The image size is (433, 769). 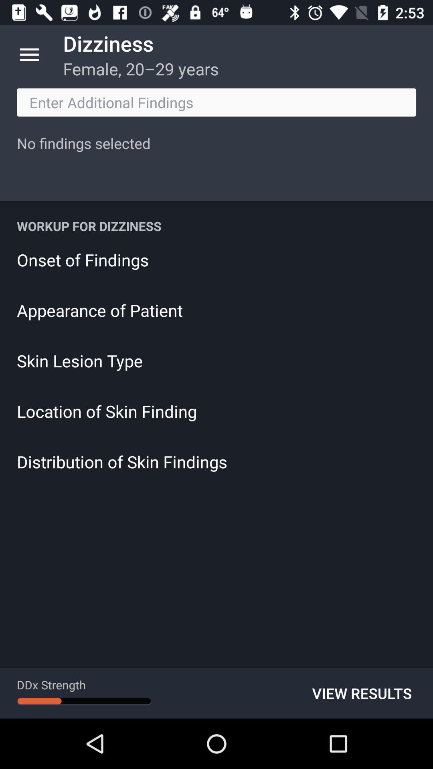 I want to click on select the item above location of skin icon, so click(x=216, y=360).